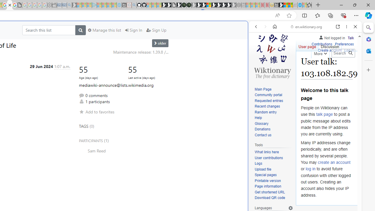 This screenshot has height=211, width=375. What do you see at coordinates (265, 112) in the screenshot?
I see `Random entry` at bounding box center [265, 112].